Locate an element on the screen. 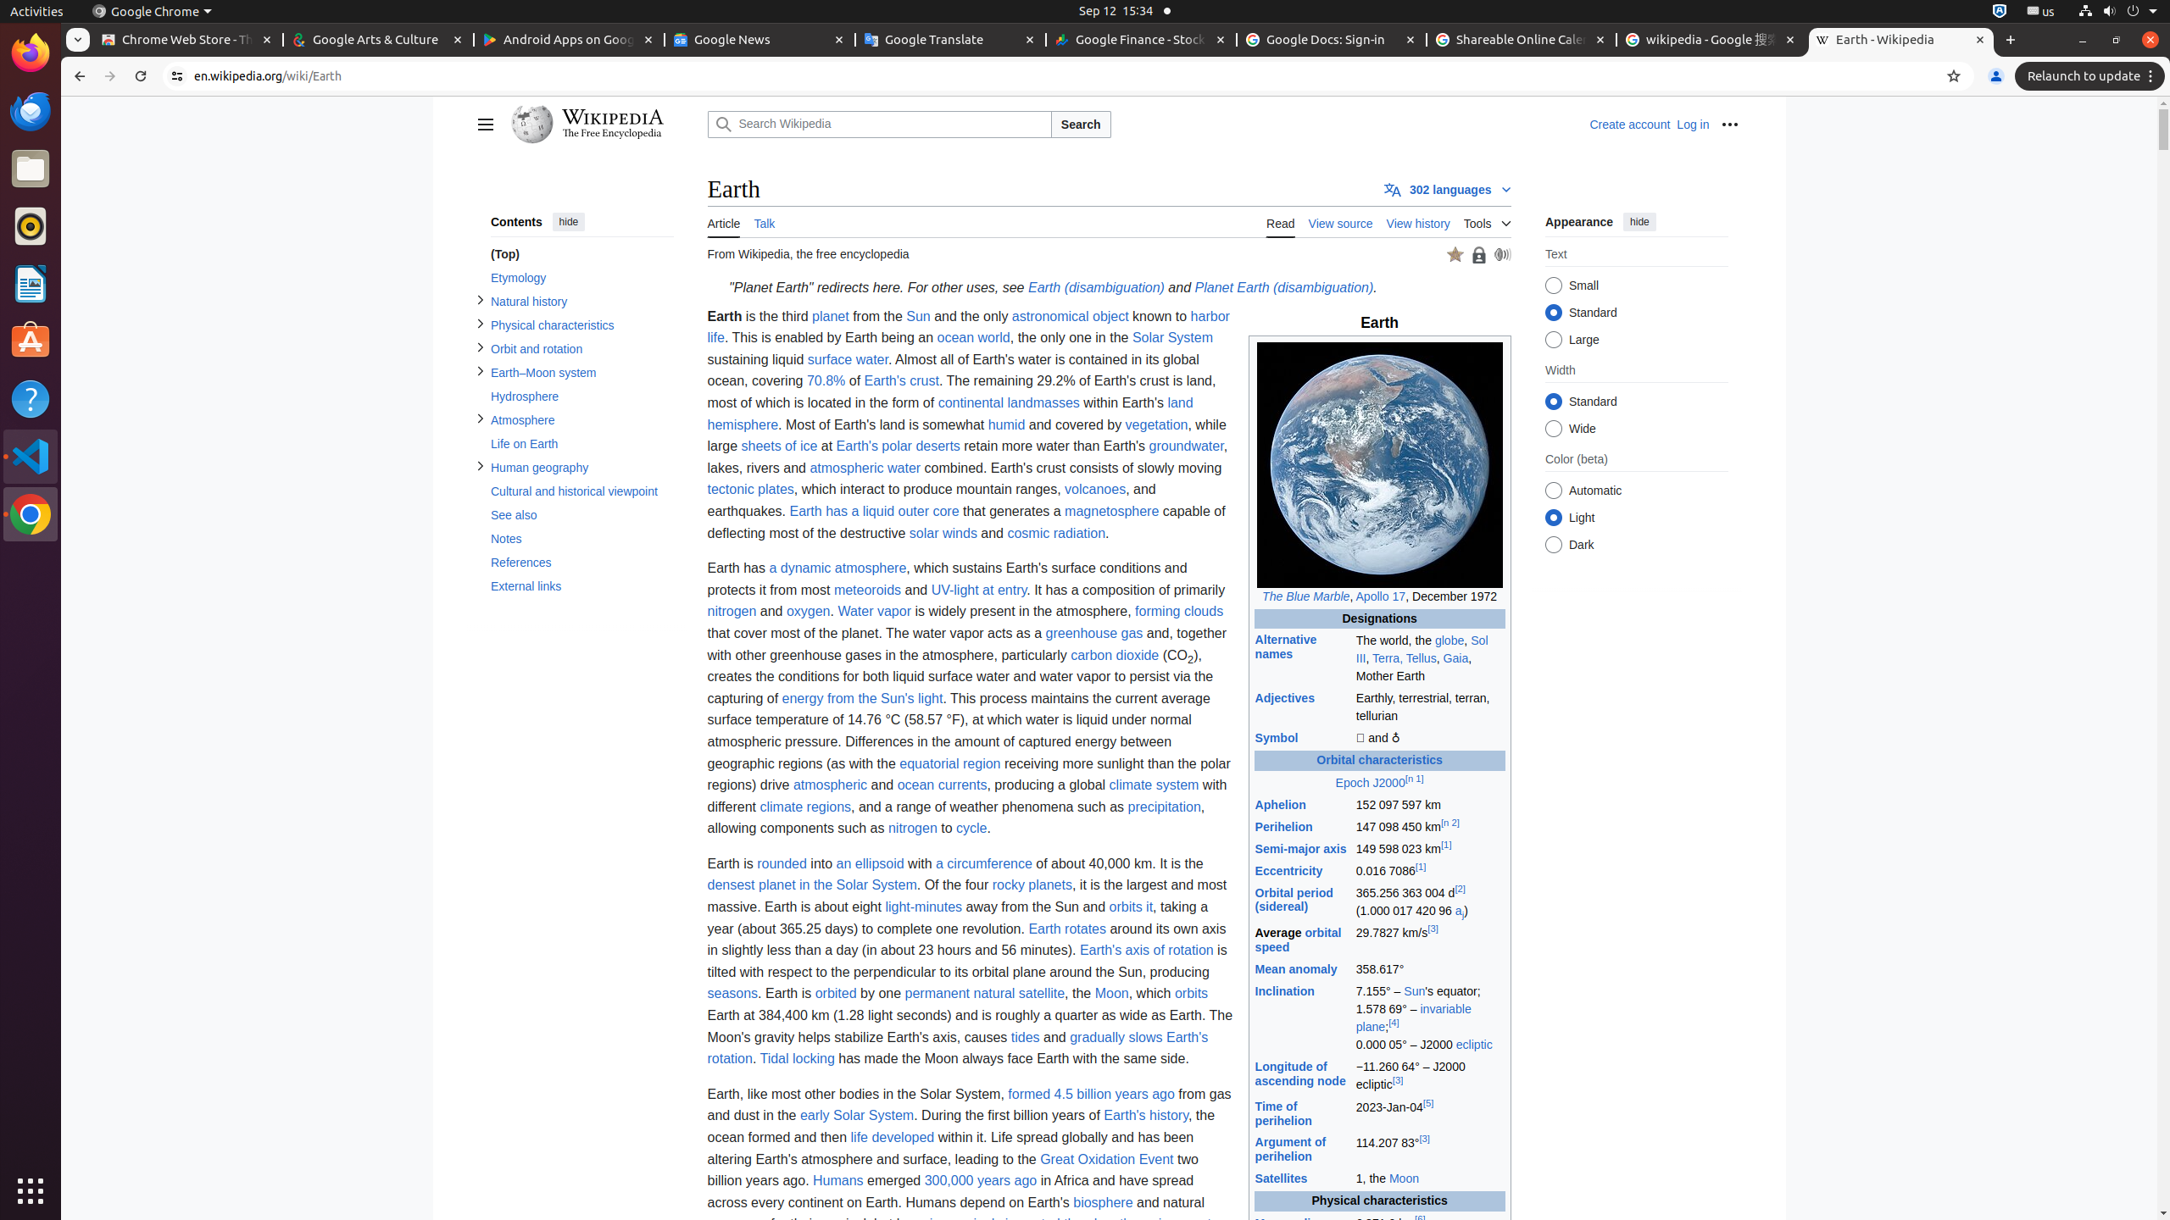 The height and width of the screenshot is (1220, 2170). early Solar System is located at coordinates (857, 1116).